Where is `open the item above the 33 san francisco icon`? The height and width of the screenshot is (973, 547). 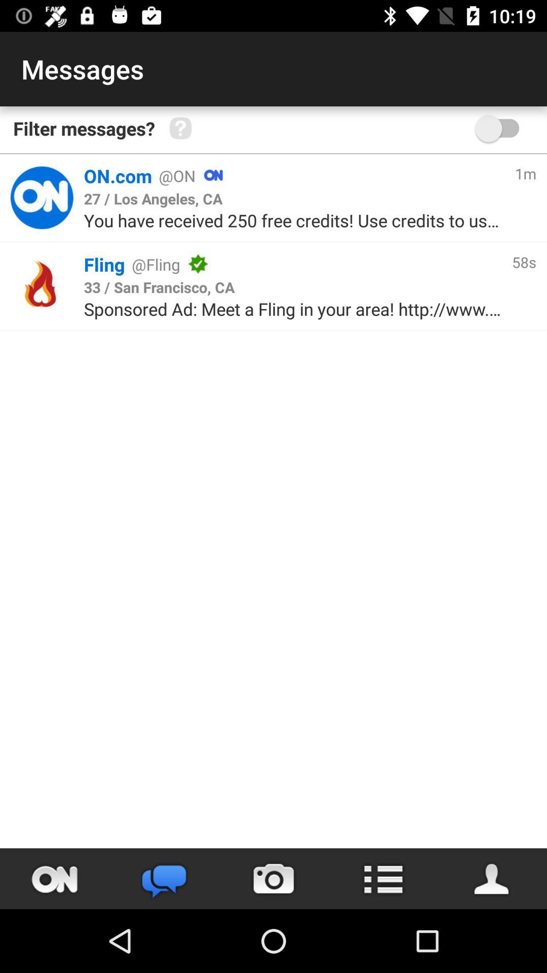 open the item above the 33 san francisco icon is located at coordinates (355, 264).